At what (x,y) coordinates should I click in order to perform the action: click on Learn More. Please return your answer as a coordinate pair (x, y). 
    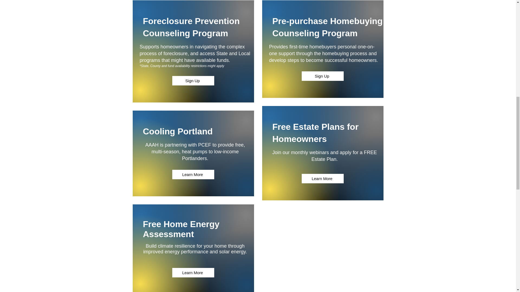
    Looking at the image, I should click on (193, 174).